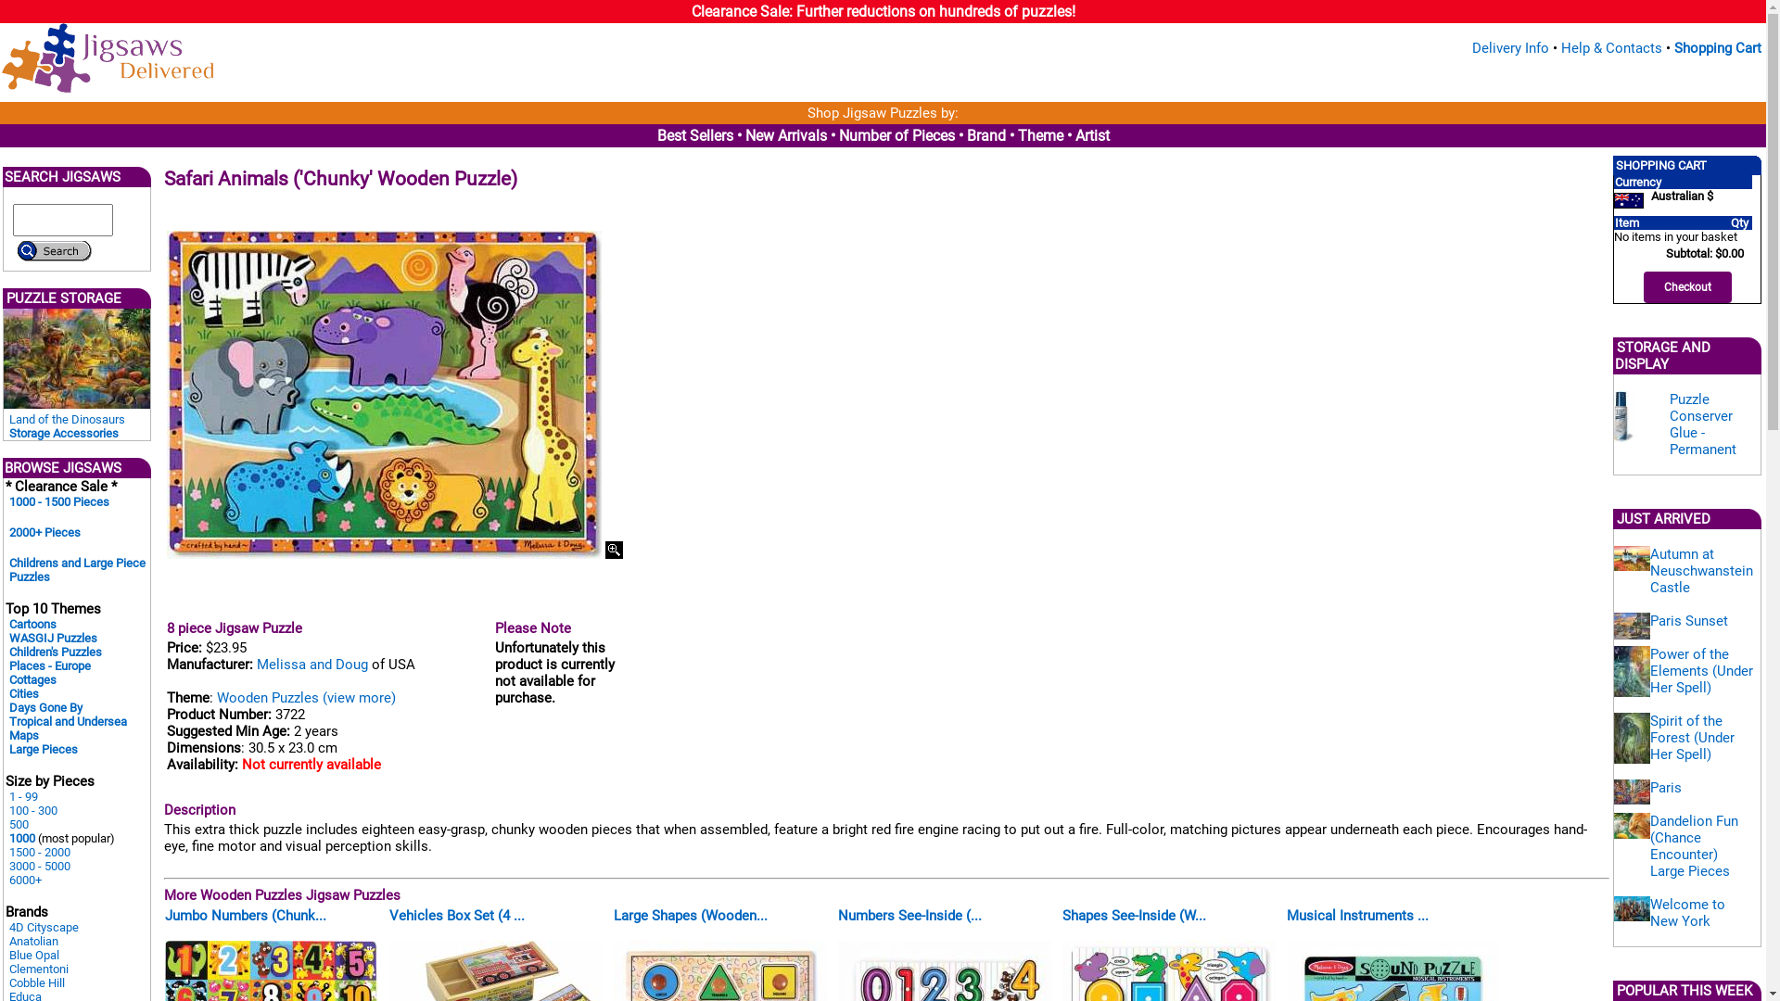 The image size is (1780, 1001). Describe the element at coordinates (37, 982) in the screenshot. I see `Cobble Hill` at that location.